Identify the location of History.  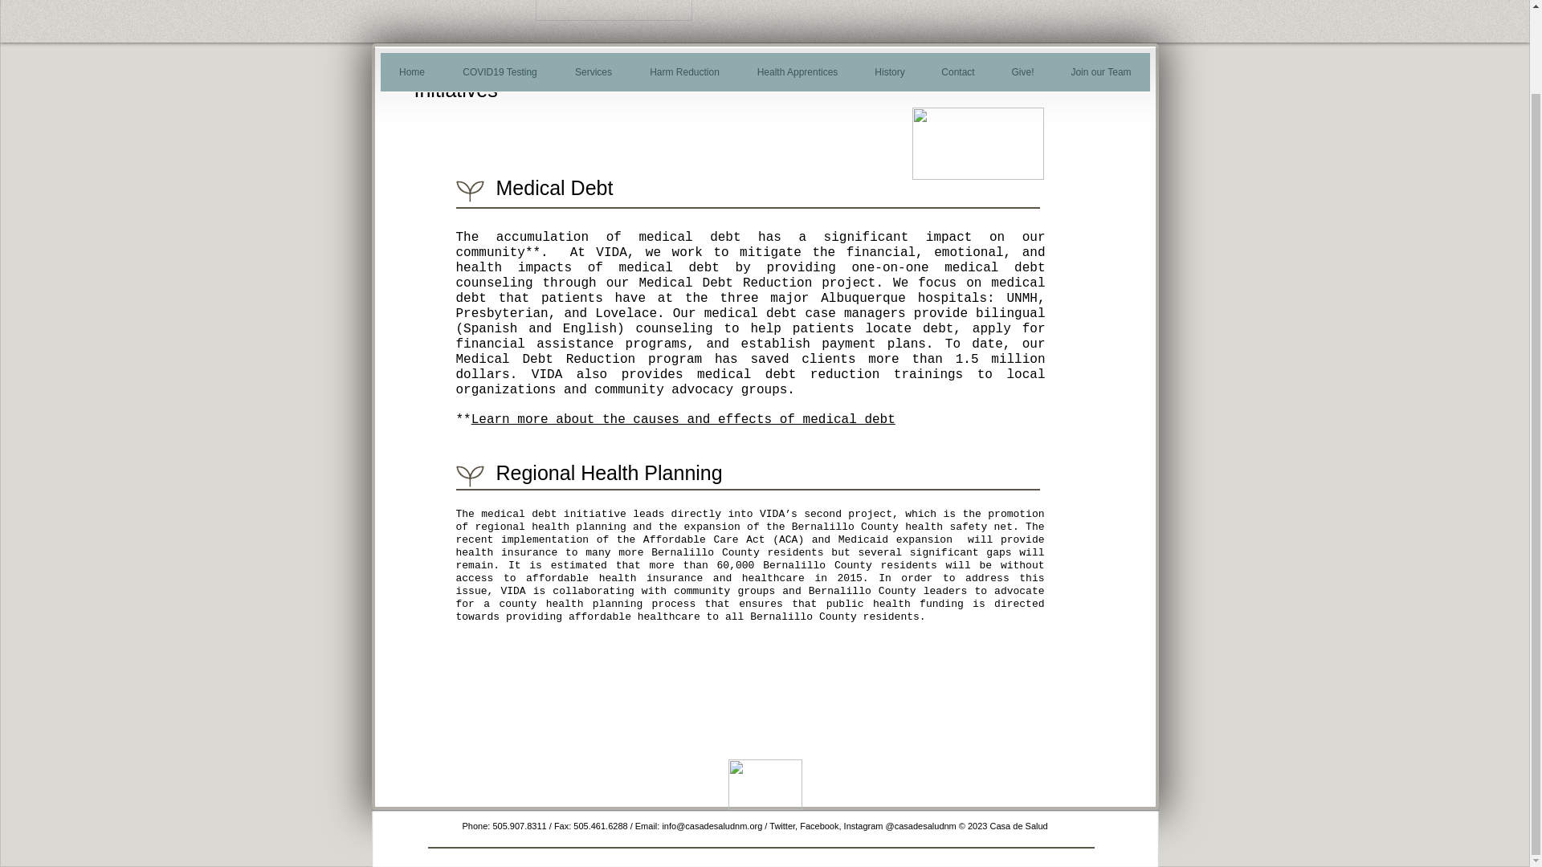
(888, 77).